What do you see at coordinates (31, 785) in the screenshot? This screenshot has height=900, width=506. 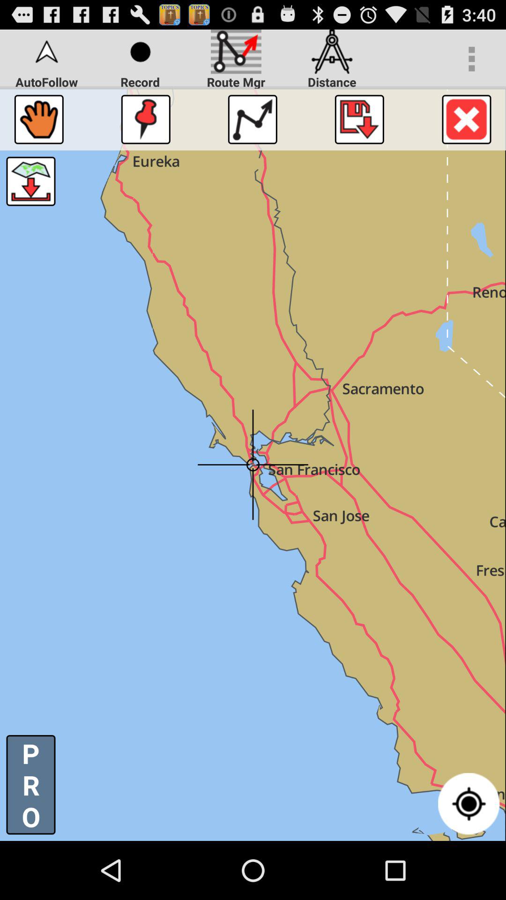 I see `press p
r
o item` at bounding box center [31, 785].